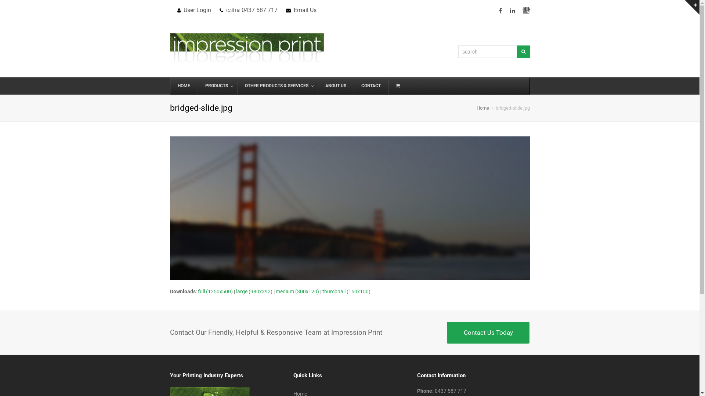  What do you see at coordinates (198, 10) in the screenshot?
I see `User Login` at bounding box center [198, 10].